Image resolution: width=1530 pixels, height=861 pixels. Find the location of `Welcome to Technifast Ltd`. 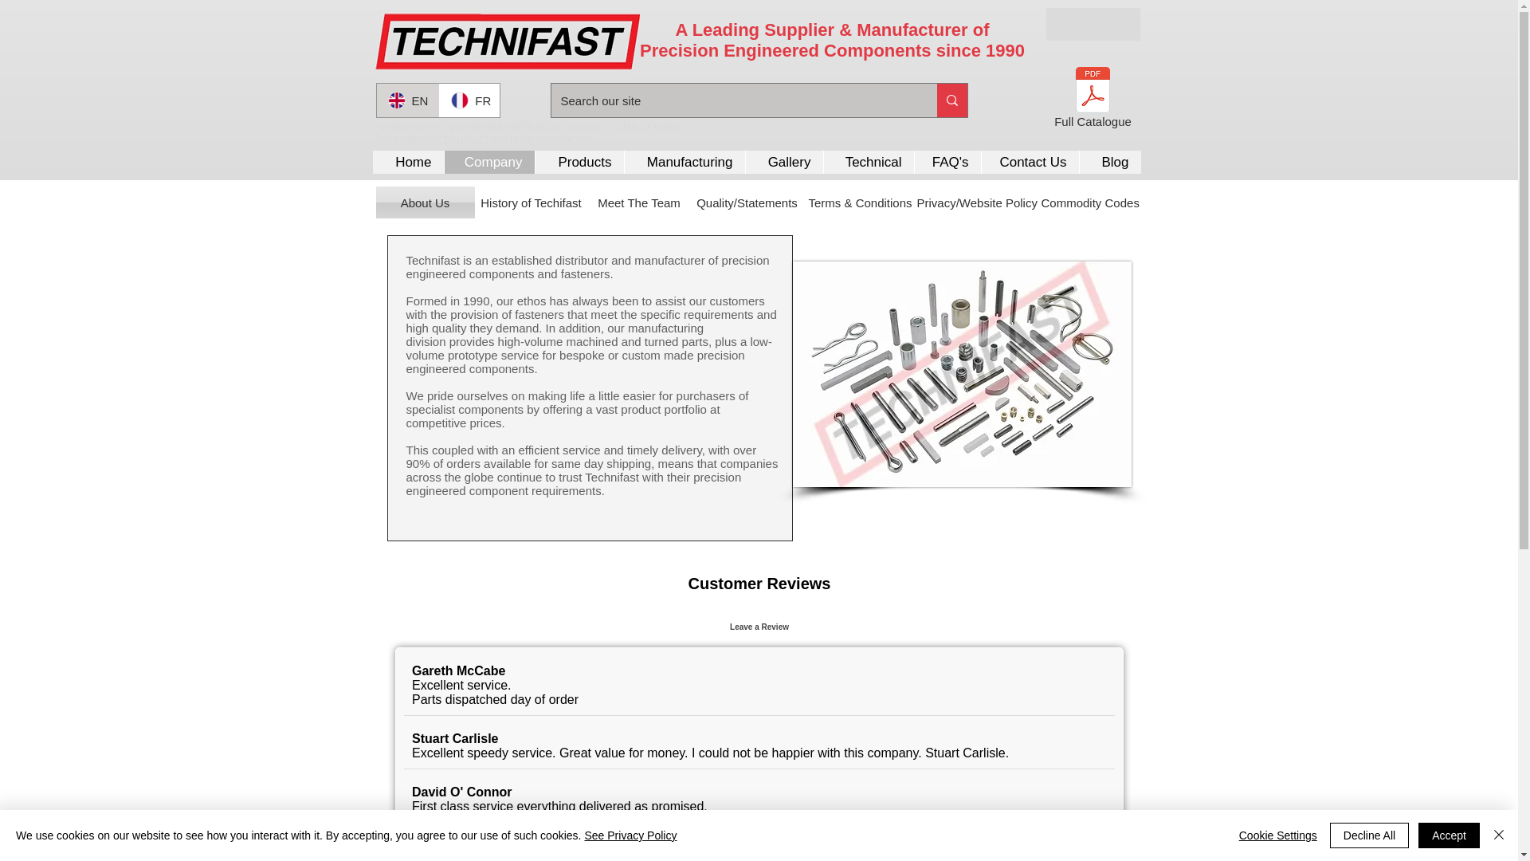

Welcome to Technifast Ltd is located at coordinates (506, 41).